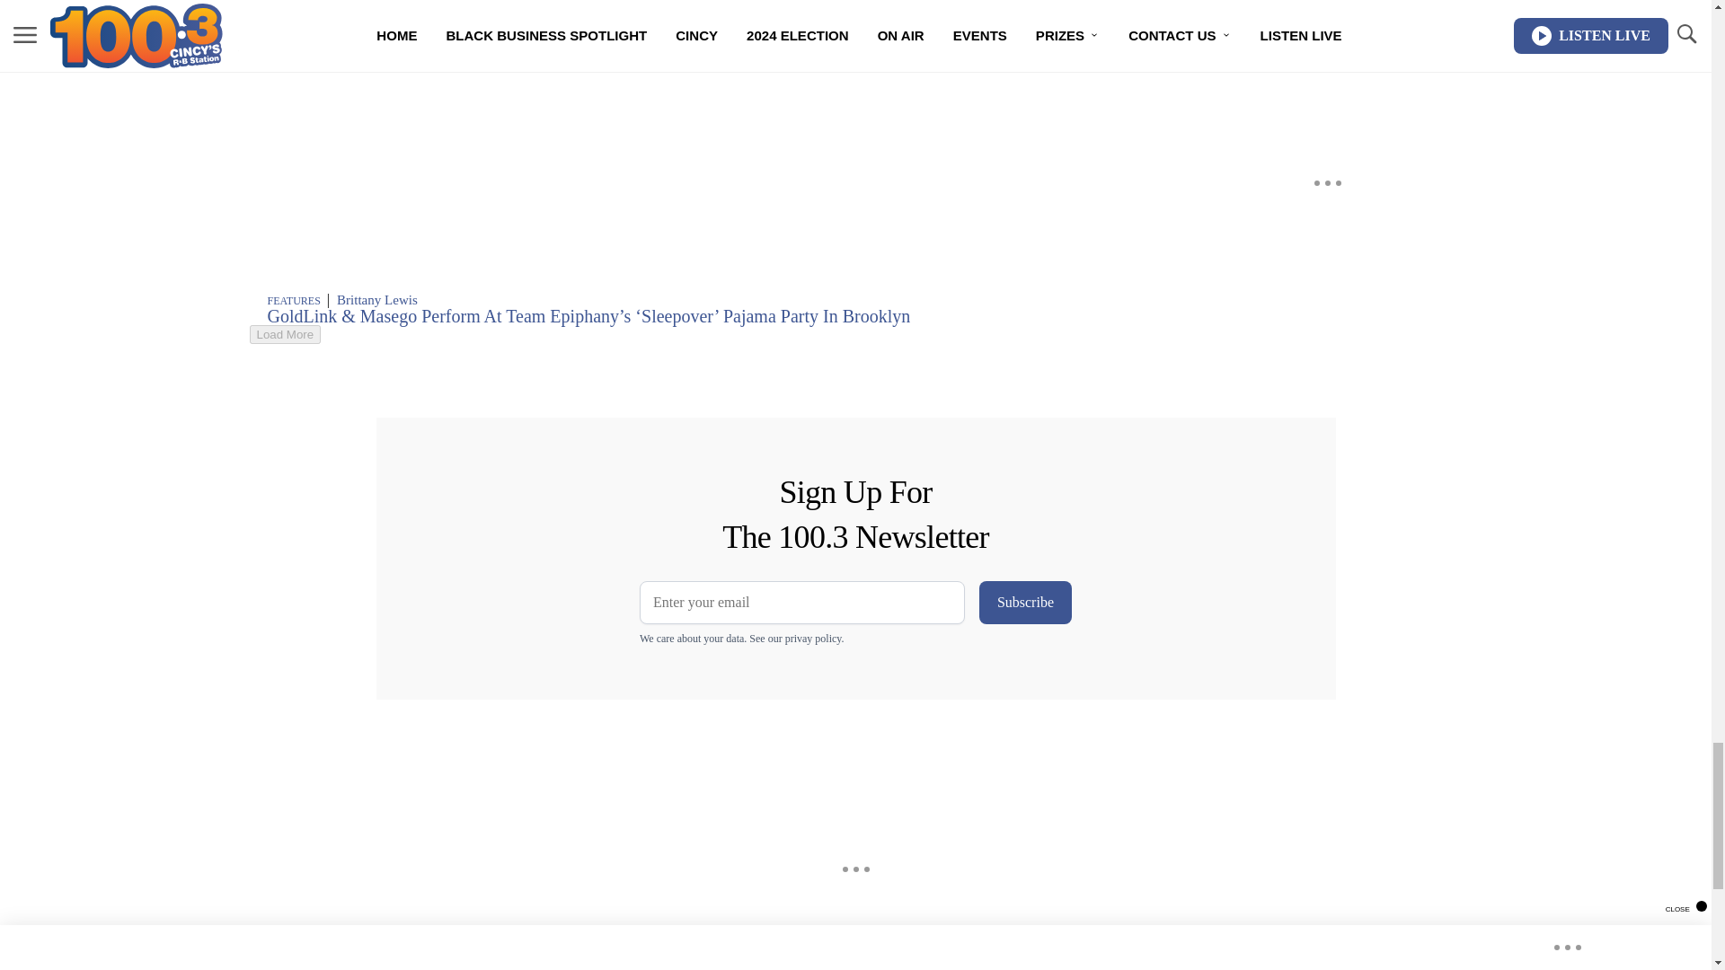 The height and width of the screenshot is (970, 1725). I want to click on Media Playlist, so click(706, 28).